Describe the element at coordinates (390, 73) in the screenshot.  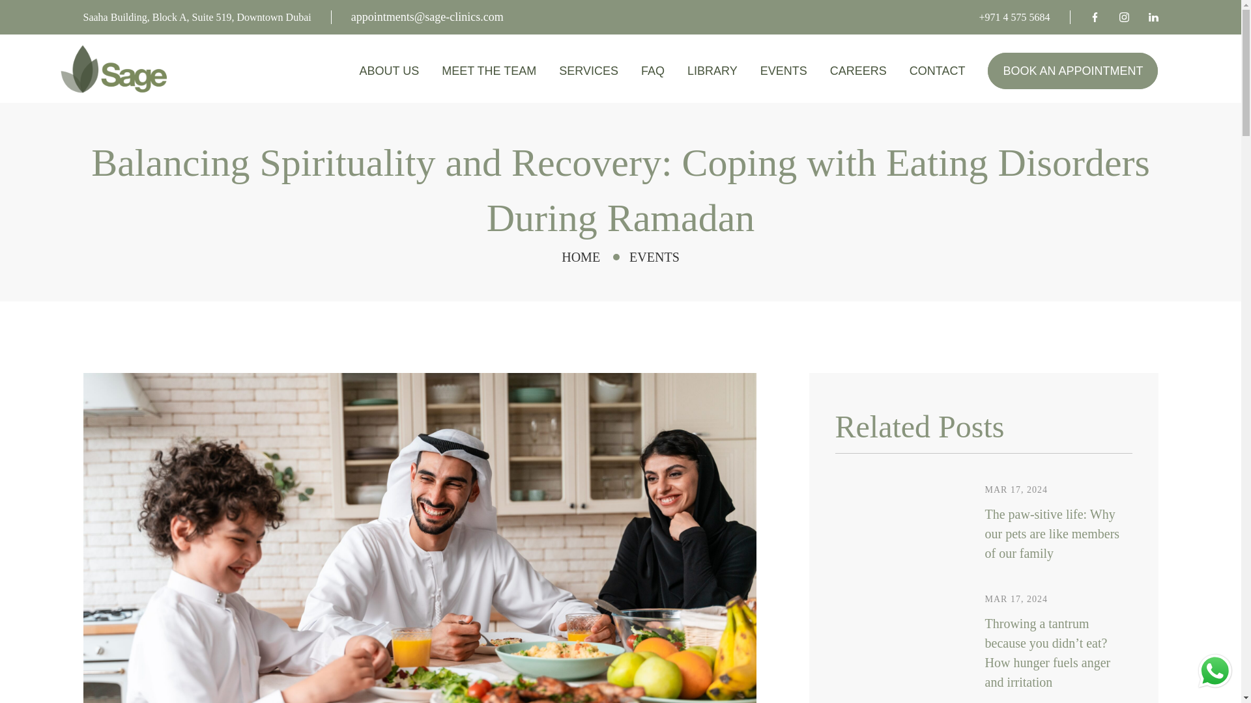
I see `ABOUT US` at that location.